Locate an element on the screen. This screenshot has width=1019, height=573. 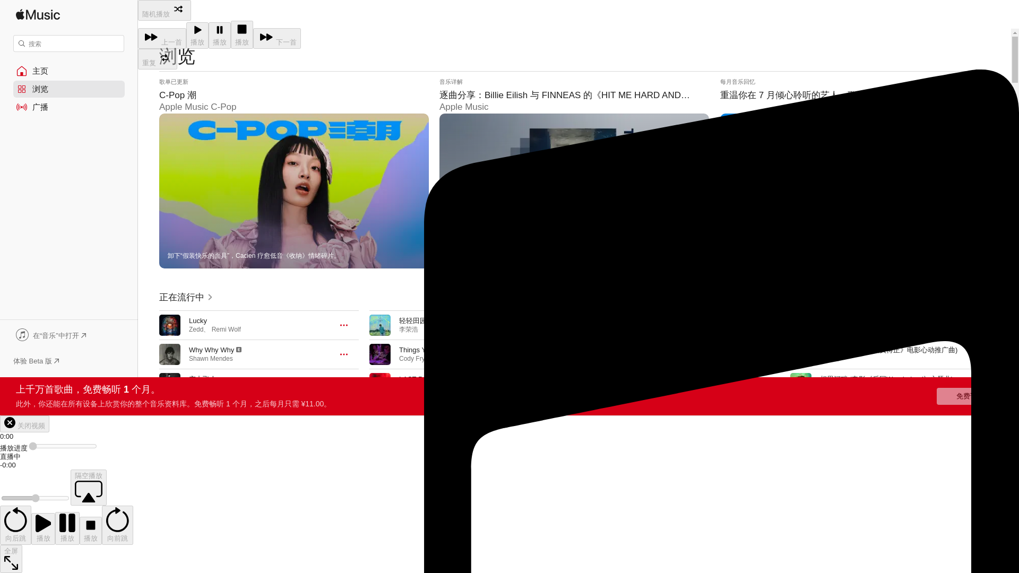
Shawn Mendes is located at coordinates (211, 358).